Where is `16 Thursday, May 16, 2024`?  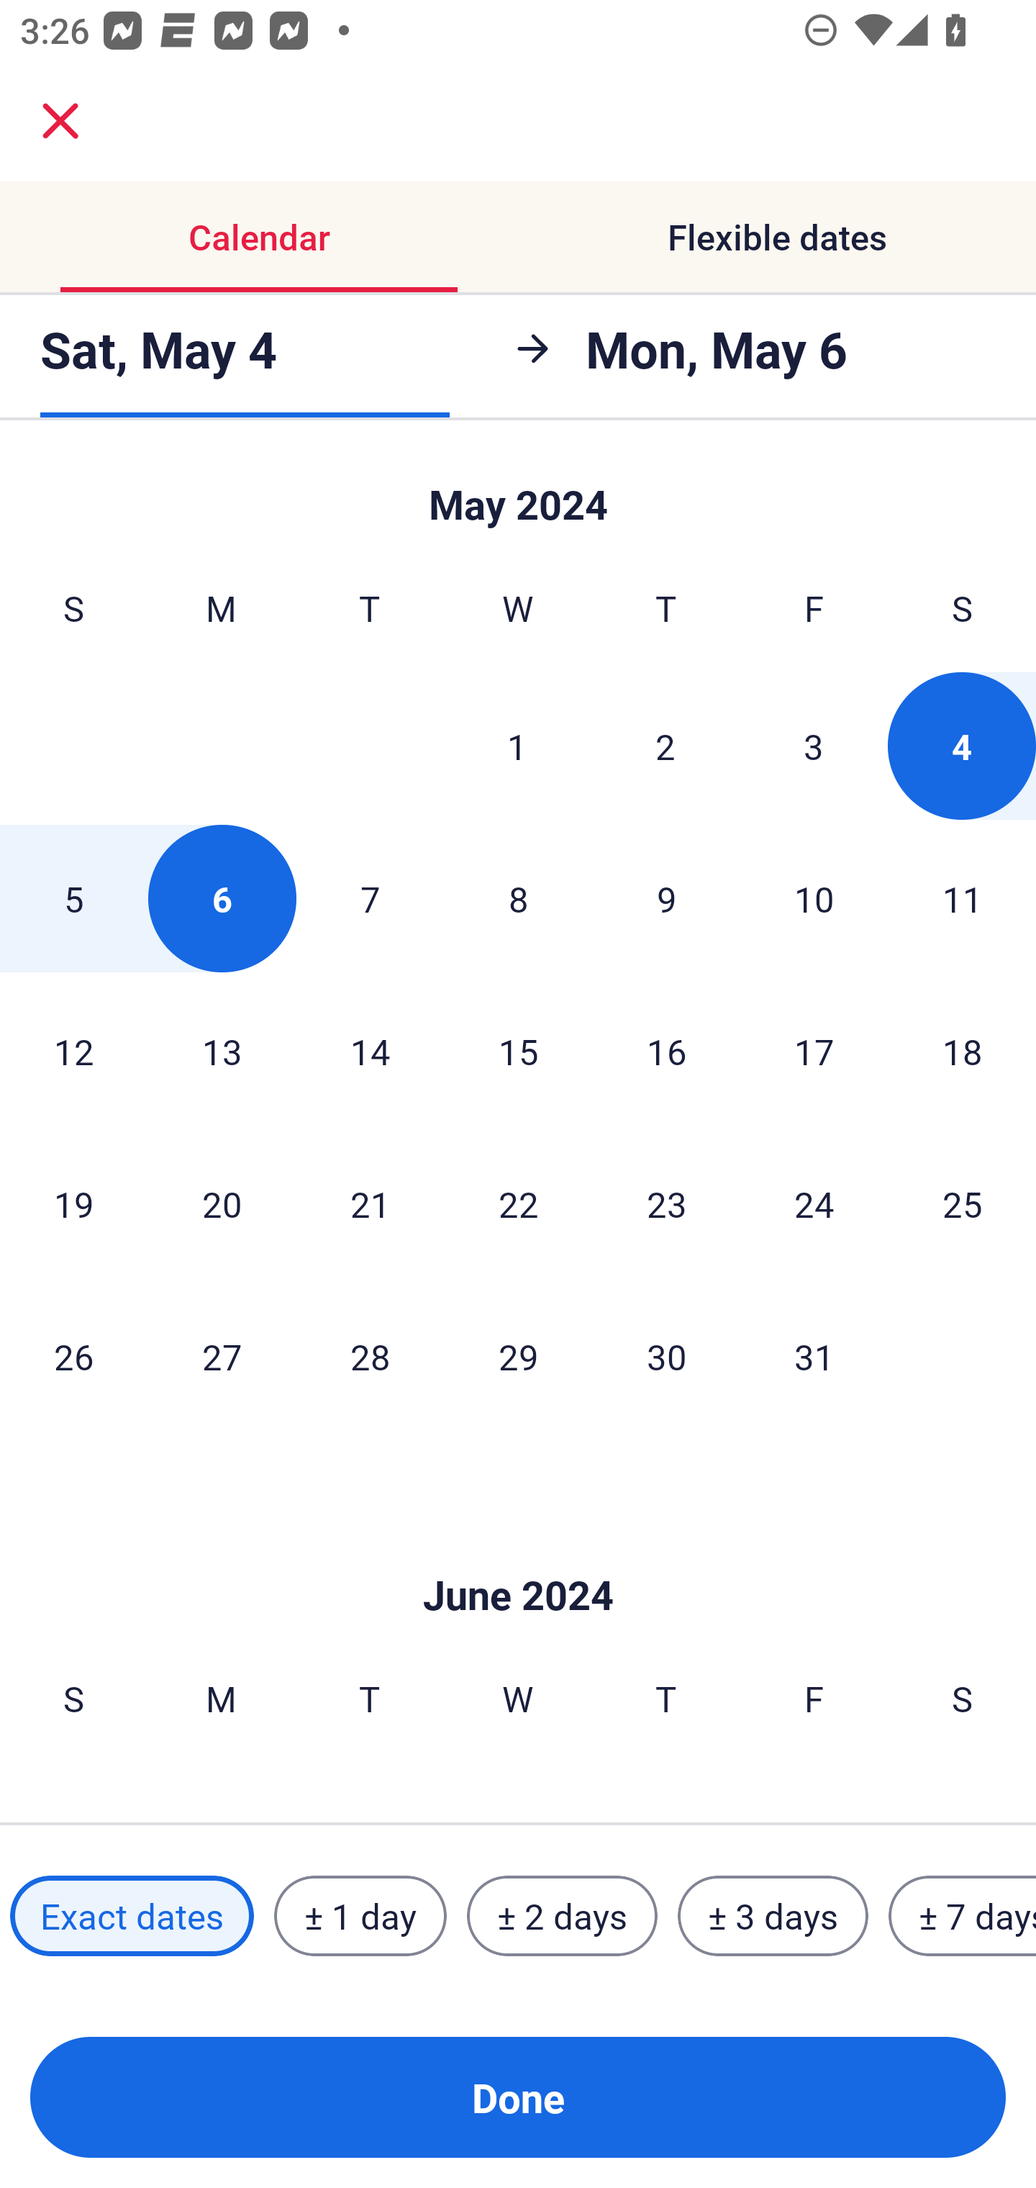
16 Thursday, May 16, 2024 is located at coordinates (666, 1051).